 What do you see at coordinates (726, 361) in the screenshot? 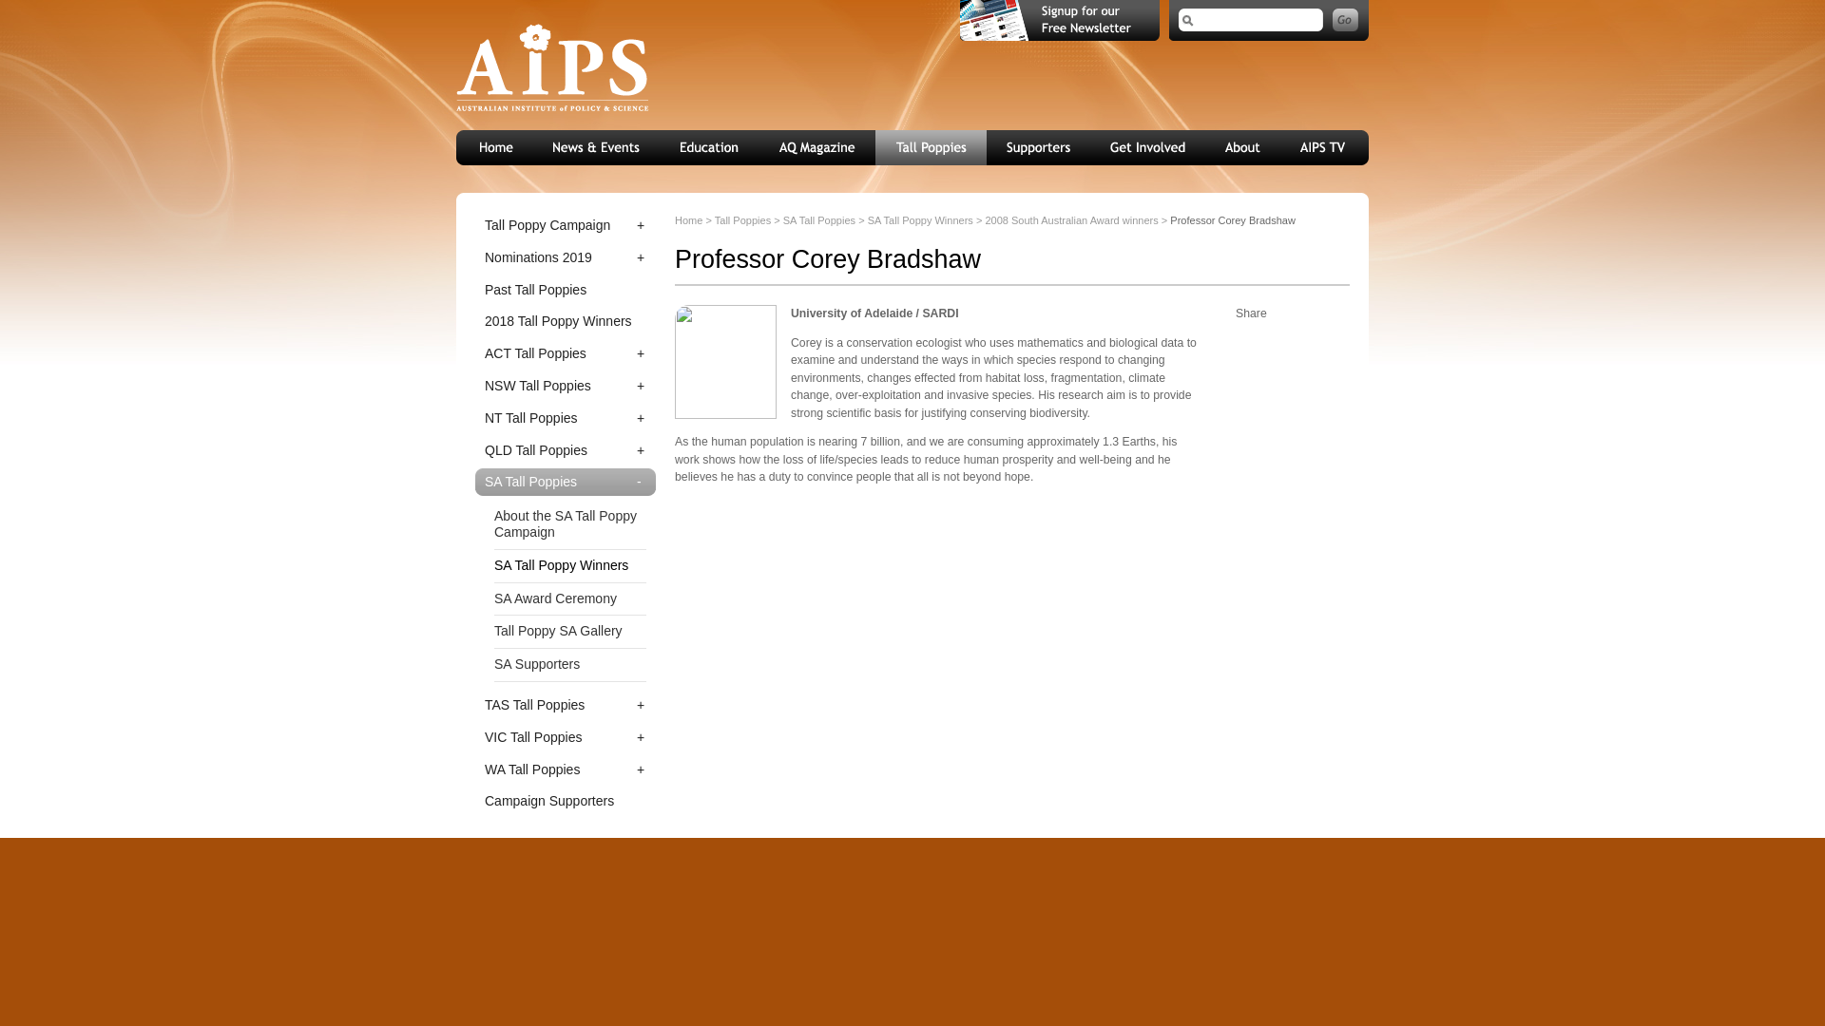
I see `Professor Corey Bradshaw` at bounding box center [726, 361].